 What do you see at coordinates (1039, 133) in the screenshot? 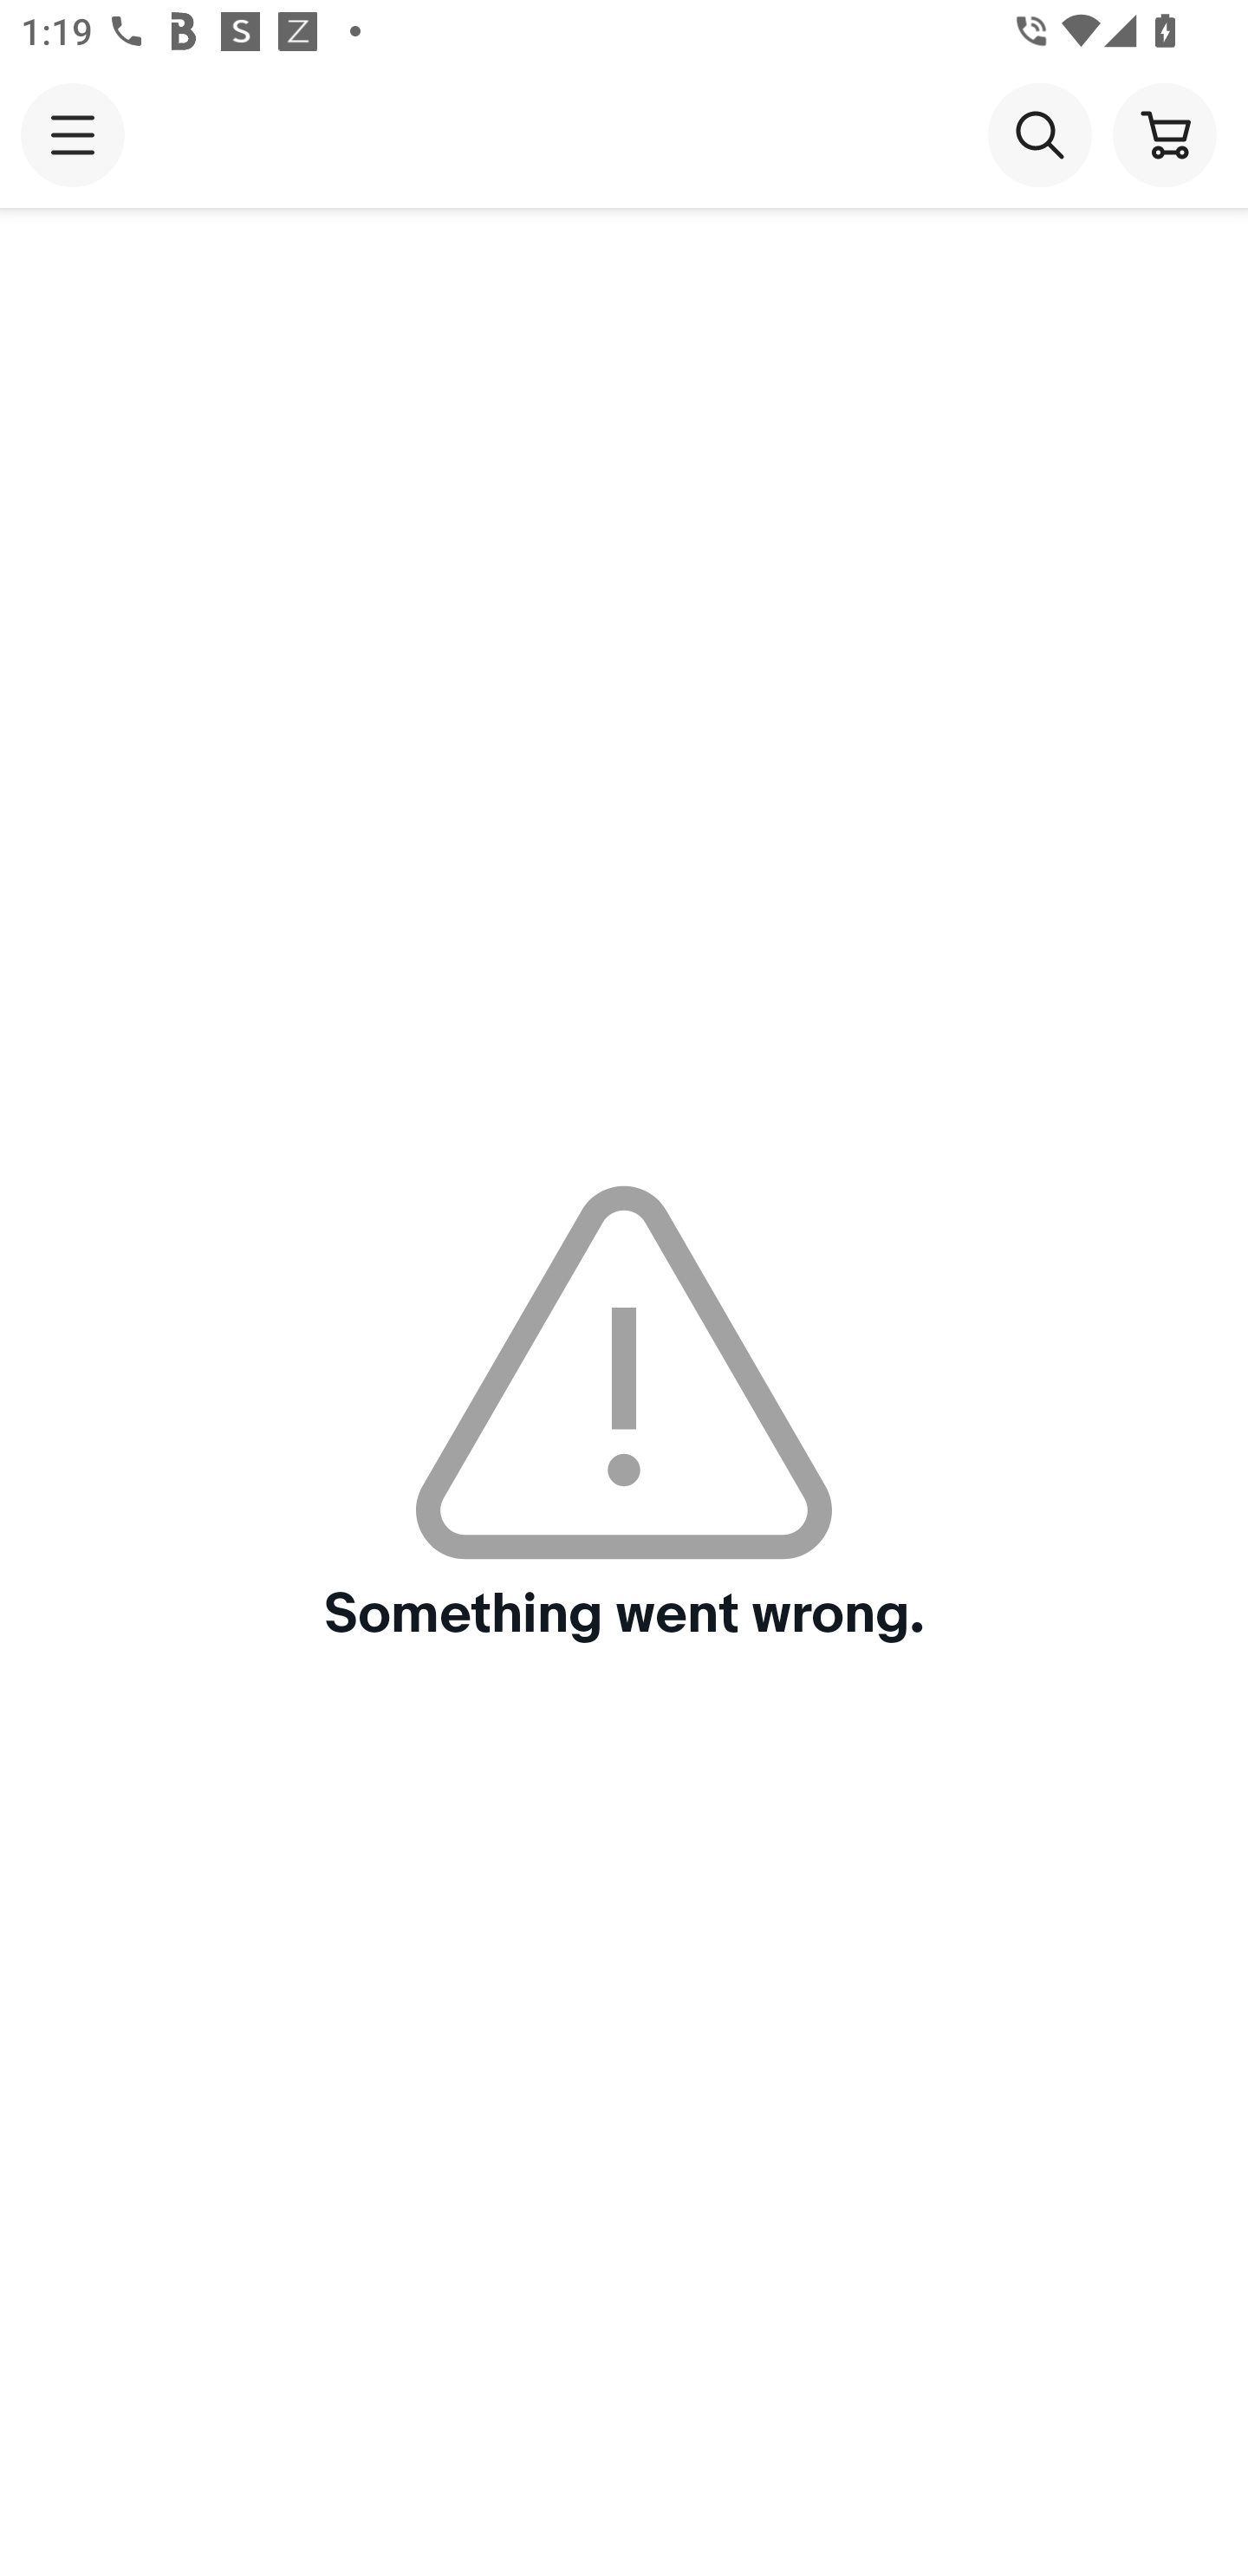
I see `Search` at bounding box center [1039, 133].